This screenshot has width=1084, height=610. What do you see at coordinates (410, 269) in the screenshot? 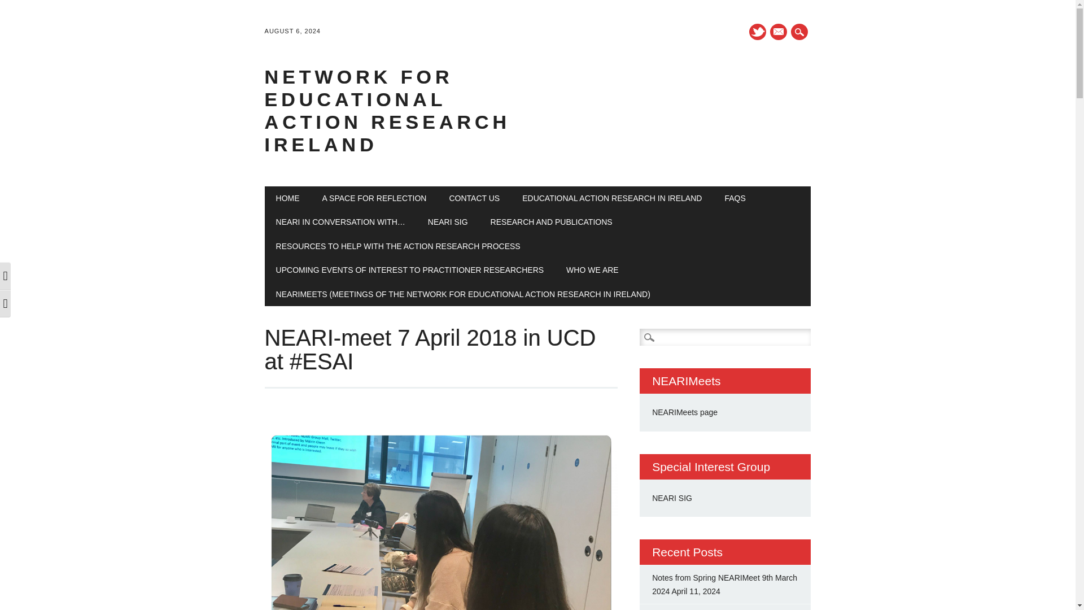
I see `UPCOMING EVENTS OF INTEREST TO PRACTITIONER RESEARCHERS` at bounding box center [410, 269].